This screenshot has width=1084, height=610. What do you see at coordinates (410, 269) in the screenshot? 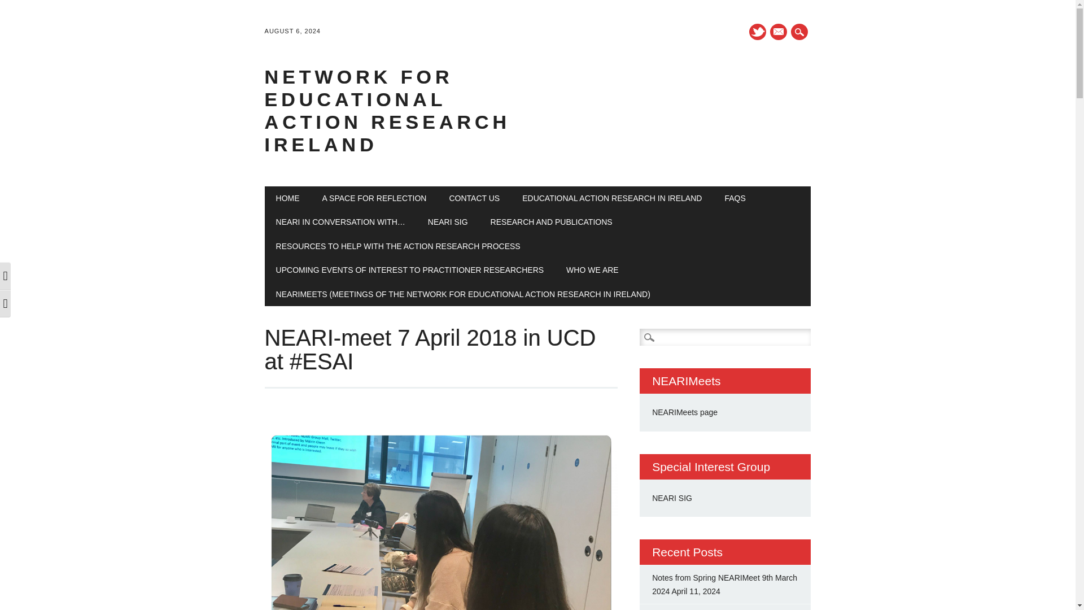
I see `UPCOMING EVENTS OF INTEREST TO PRACTITIONER RESEARCHERS` at bounding box center [410, 269].